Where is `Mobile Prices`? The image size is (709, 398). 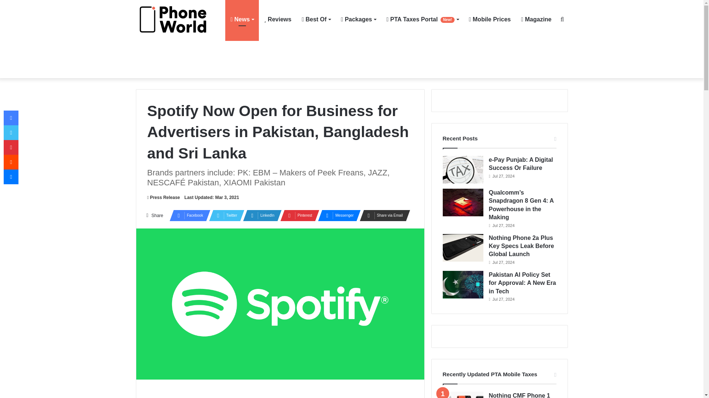 Mobile Prices is located at coordinates (490, 19).